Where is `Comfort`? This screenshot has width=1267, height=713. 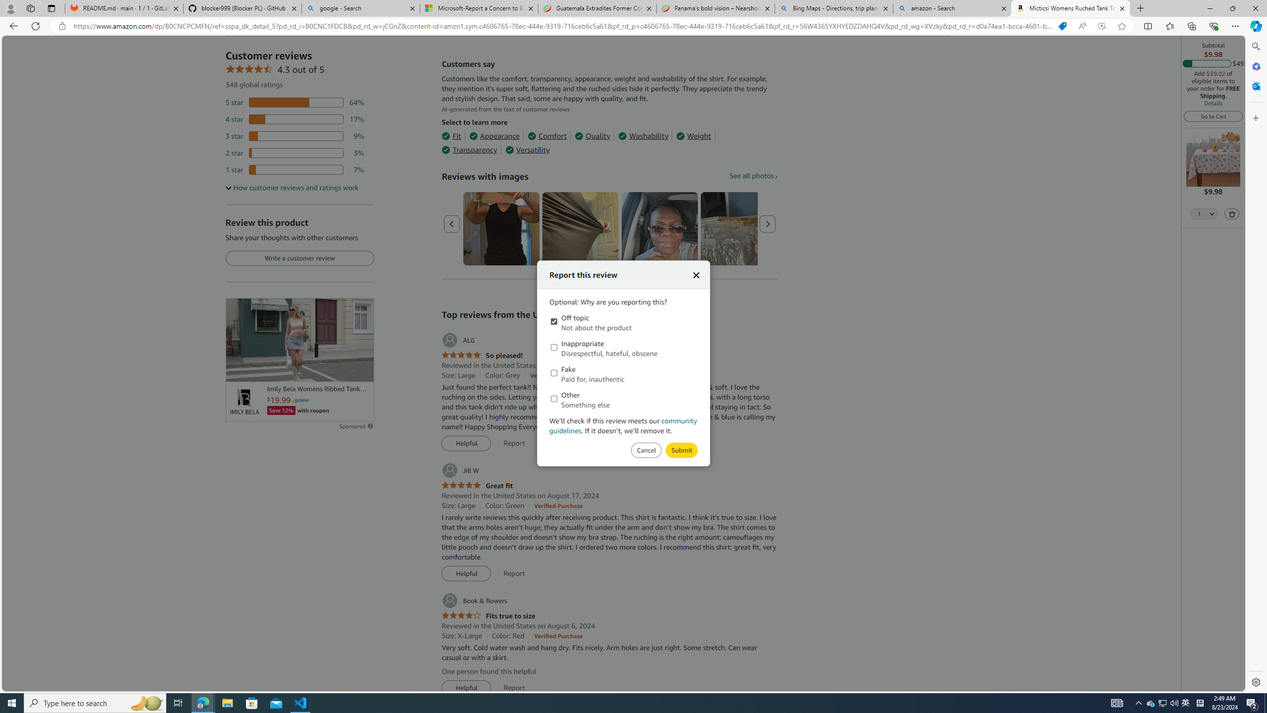 Comfort is located at coordinates (547, 136).